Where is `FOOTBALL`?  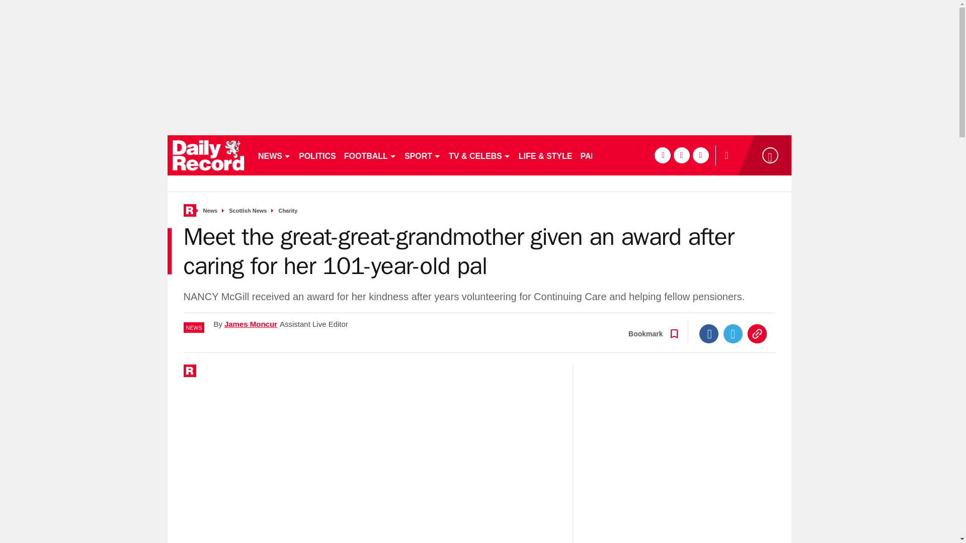 FOOTBALL is located at coordinates (370, 155).